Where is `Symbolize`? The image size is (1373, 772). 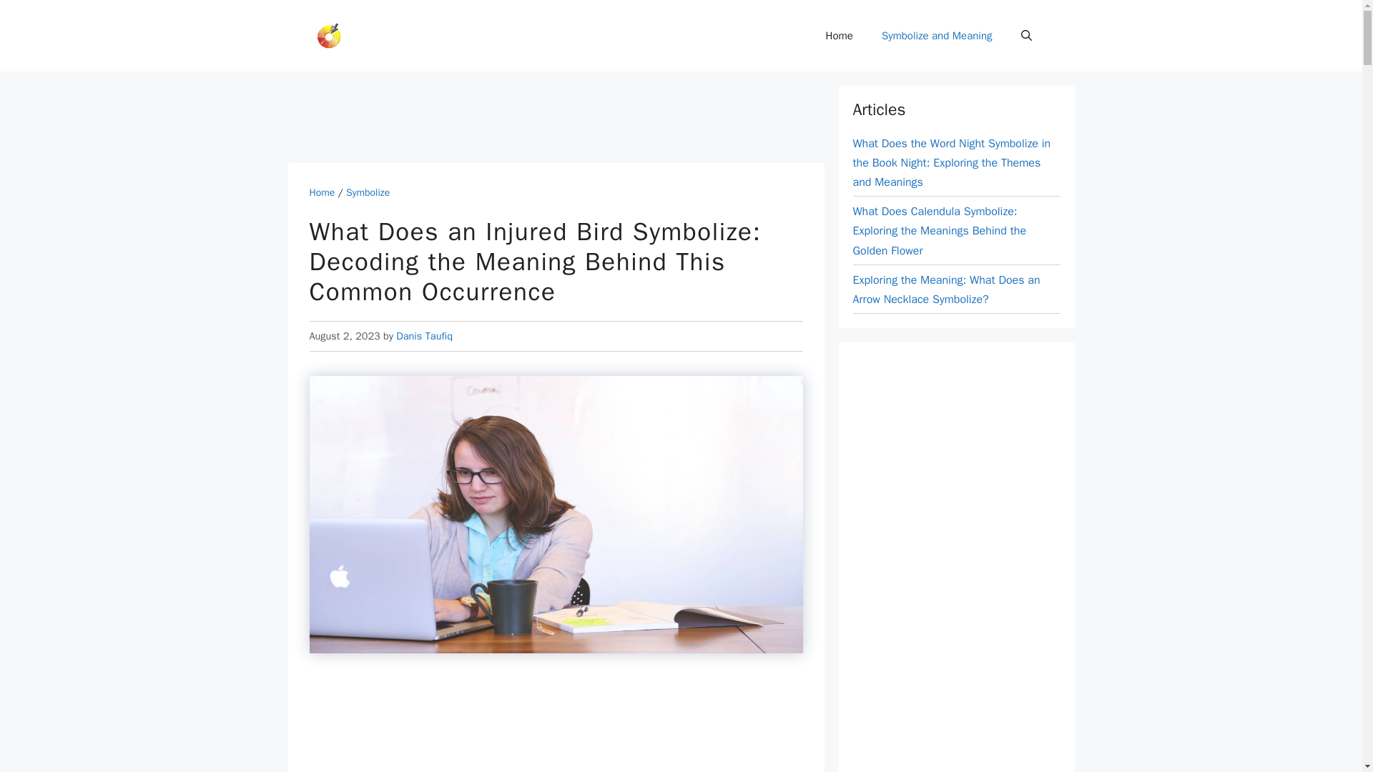
Symbolize is located at coordinates (368, 192).